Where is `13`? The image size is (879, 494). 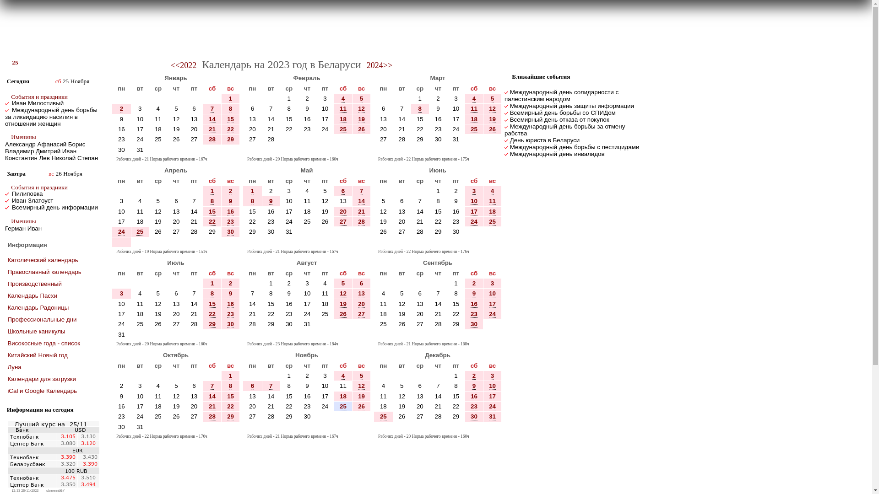 13 is located at coordinates (420, 396).